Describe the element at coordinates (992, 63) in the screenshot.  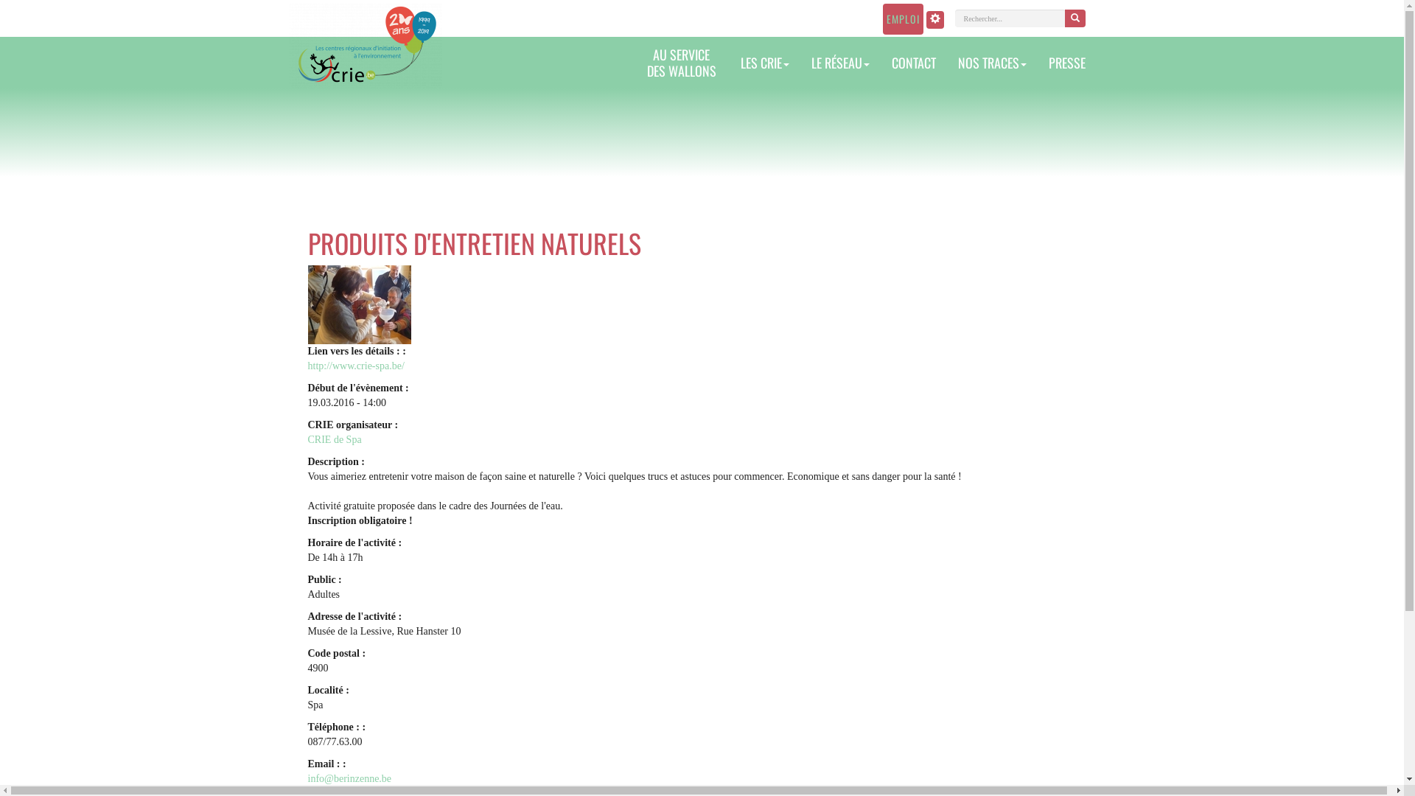
I see `NOS TRACES` at that location.